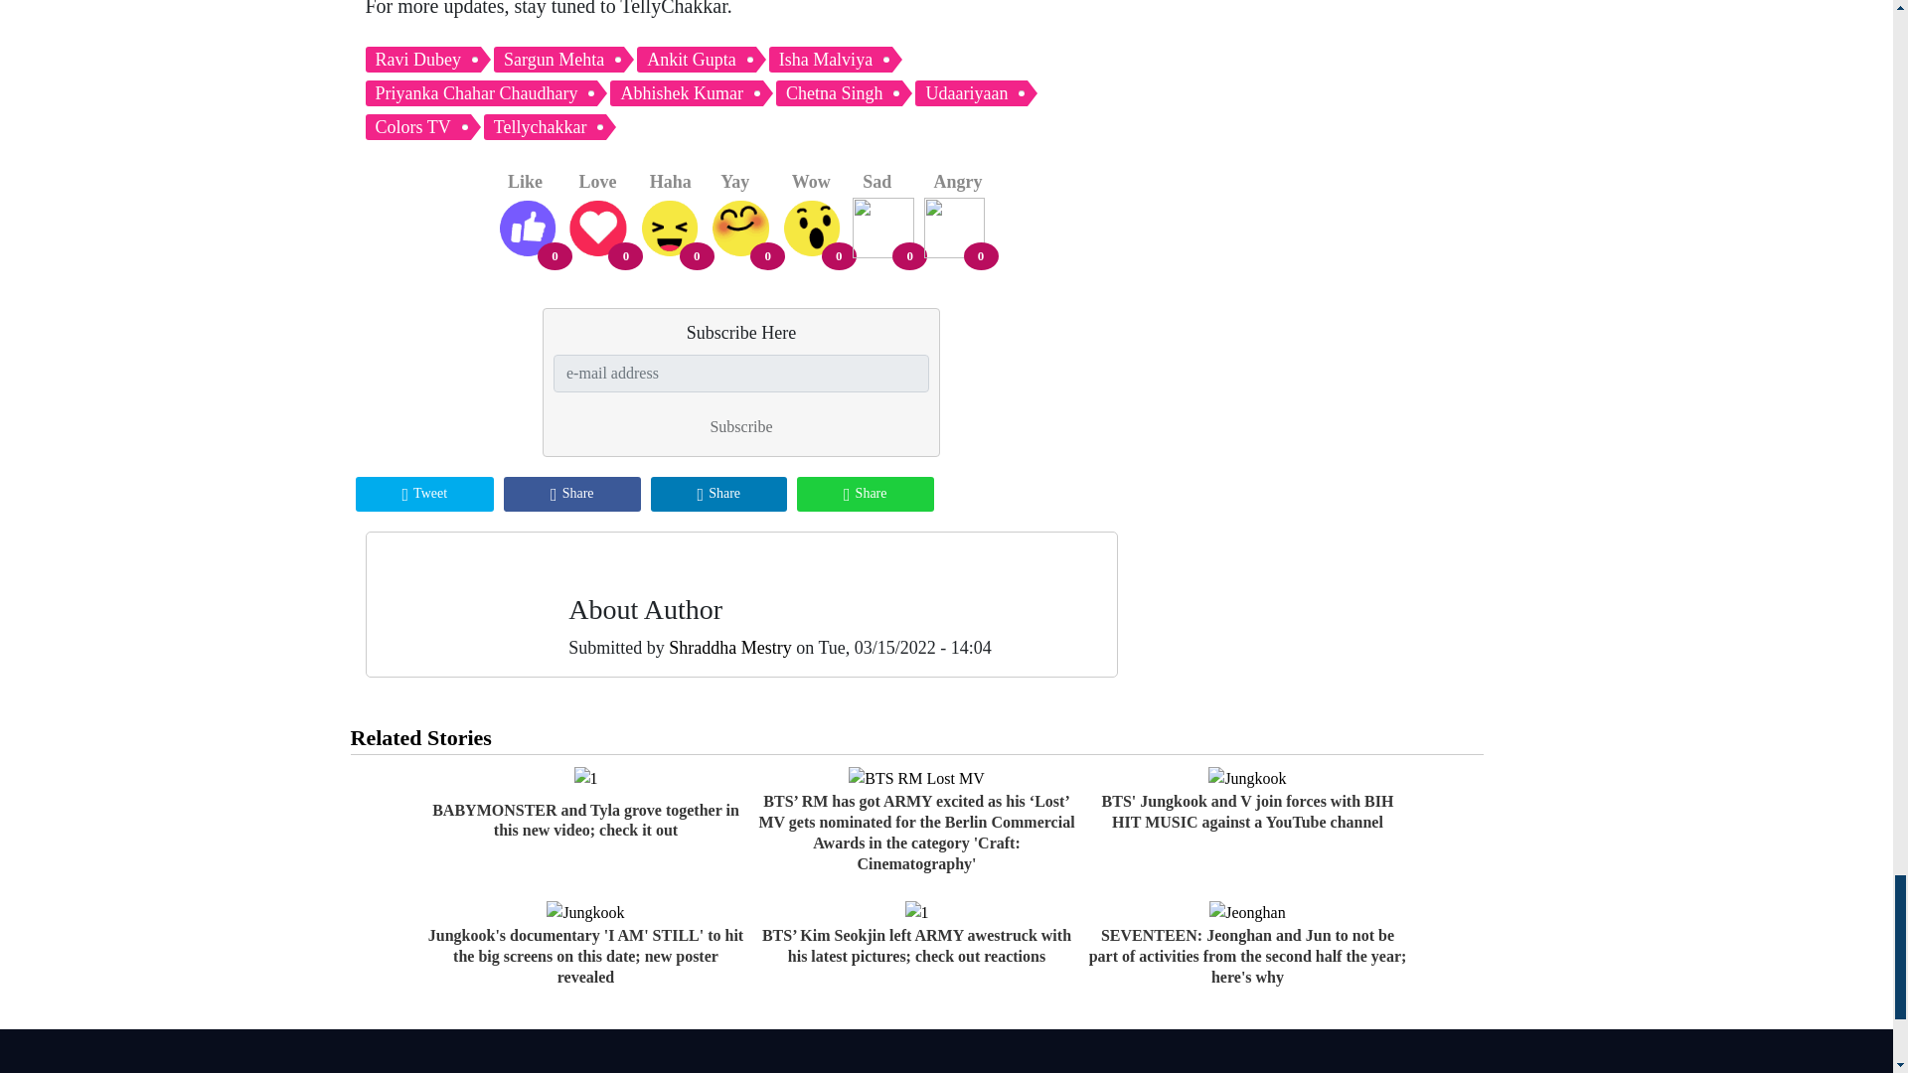 This screenshot has height=1073, width=1908. What do you see at coordinates (584, 912) in the screenshot?
I see `Jungkook` at bounding box center [584, 912].